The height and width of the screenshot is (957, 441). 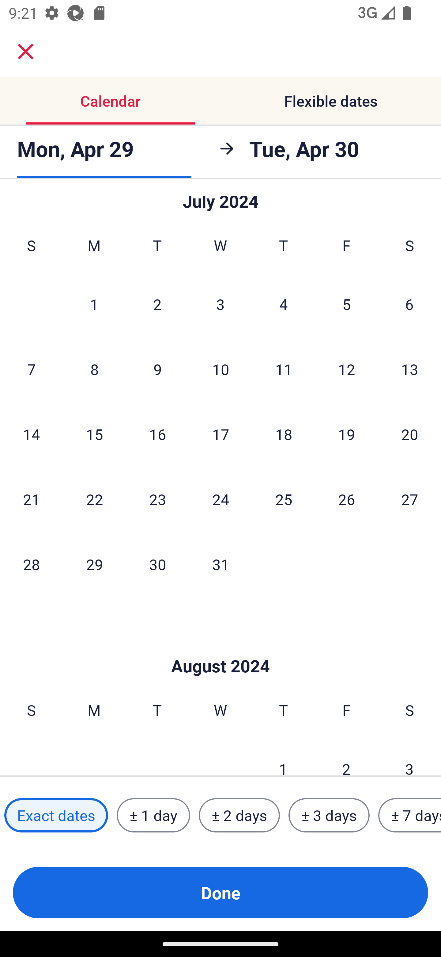 What do you see at coordinates (331, 101) in the screenshot?
I see `Flexible dates` at bounding box center [331, 101].